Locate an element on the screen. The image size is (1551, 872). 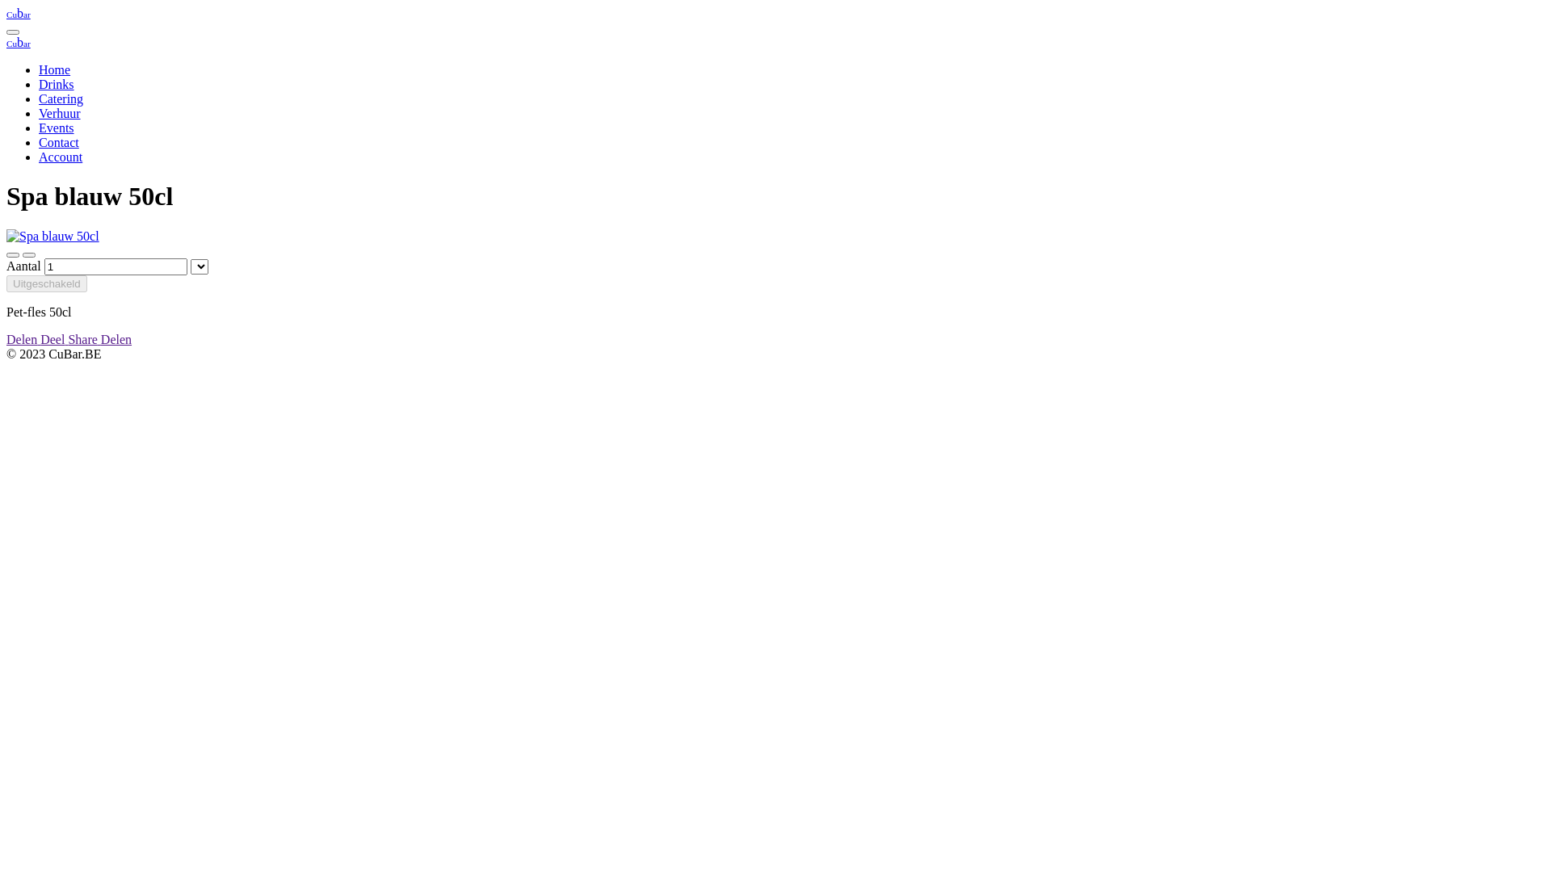
Contact is located at coordinates (59, 142).